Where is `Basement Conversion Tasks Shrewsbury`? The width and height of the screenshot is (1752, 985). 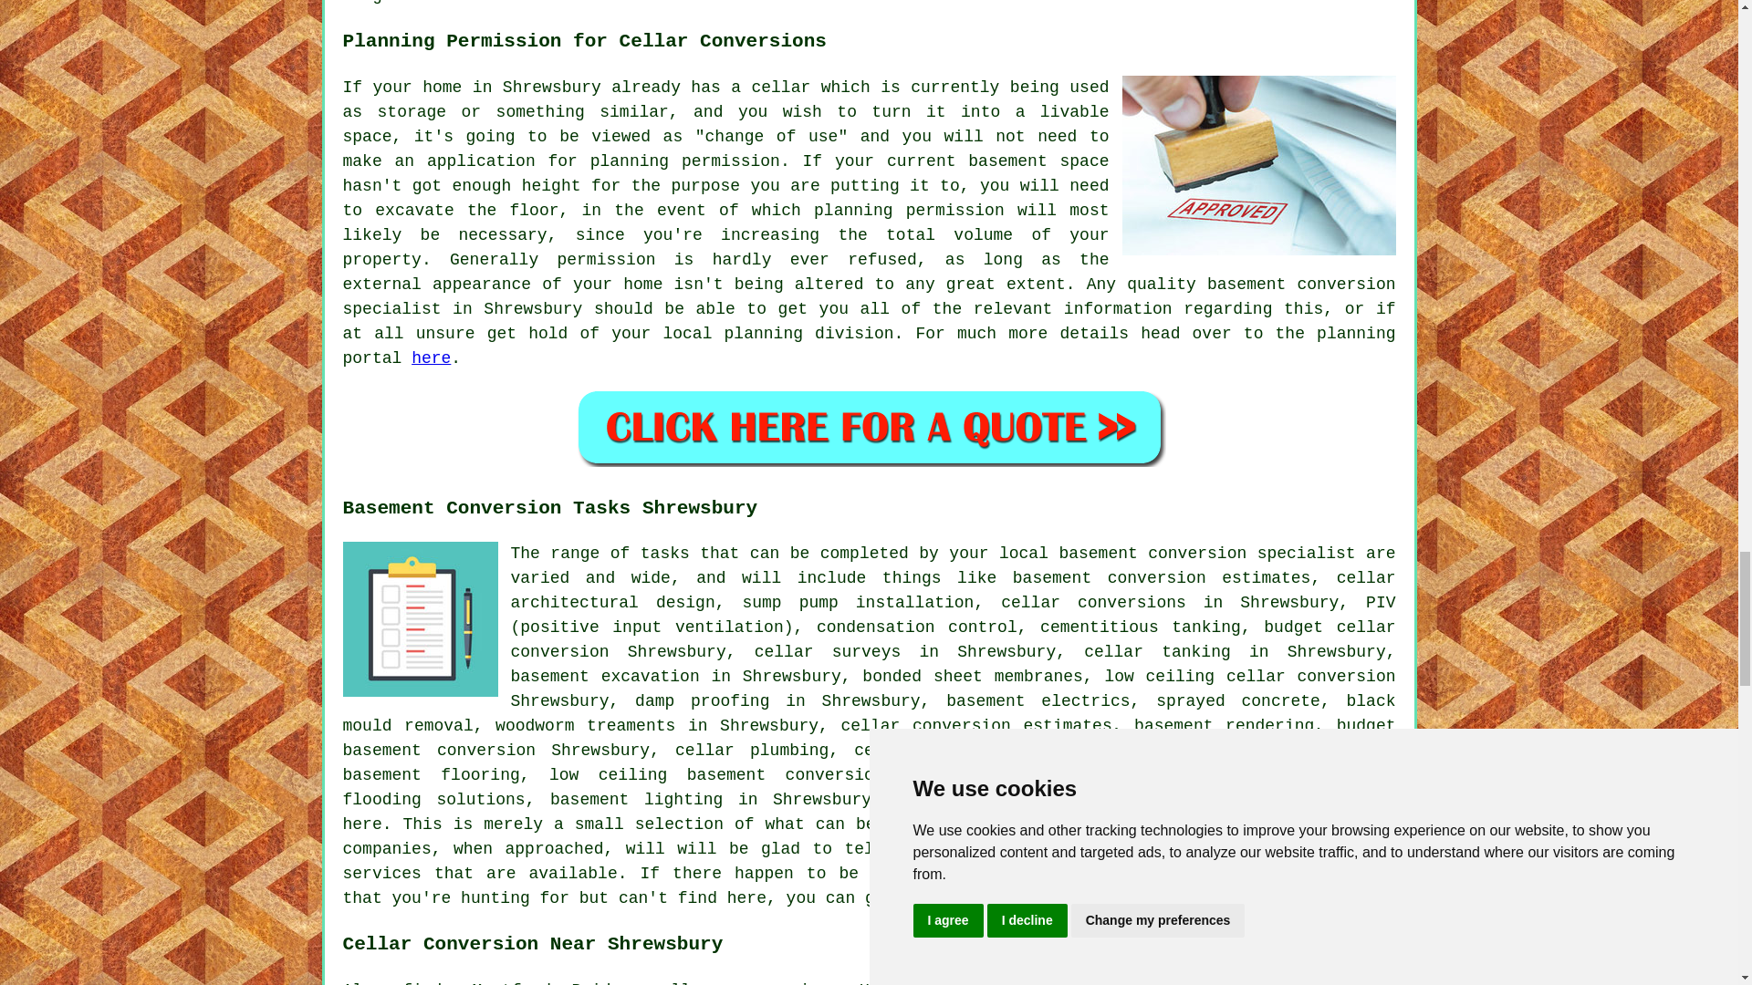 Basement Conversion Tasks Shrewsbury is located at coordinates (420, 618).